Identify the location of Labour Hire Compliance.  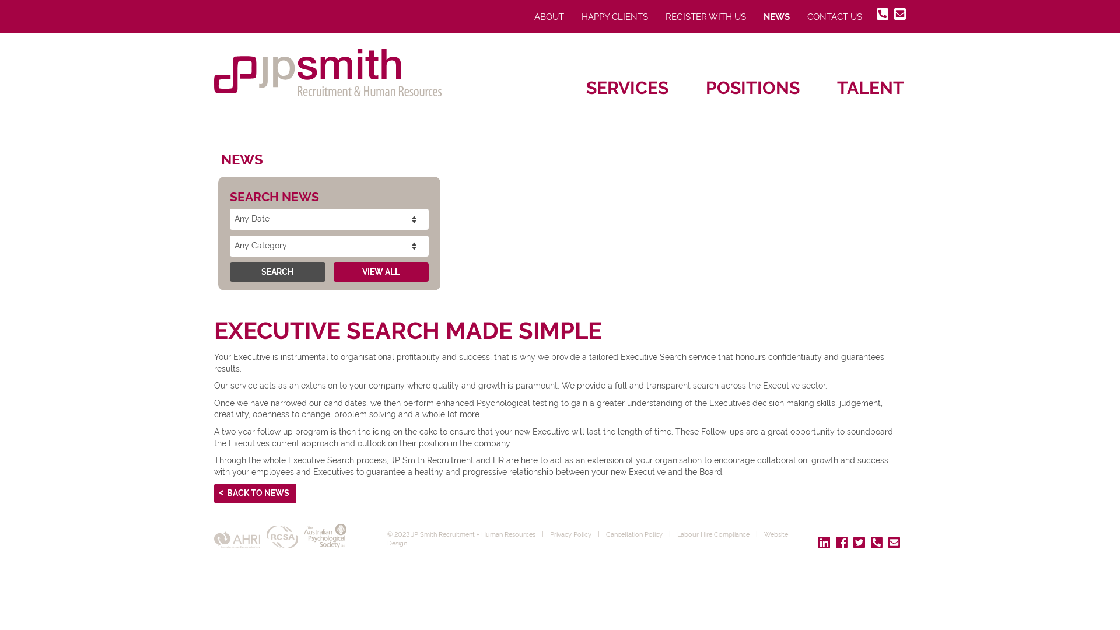
(713, 534).